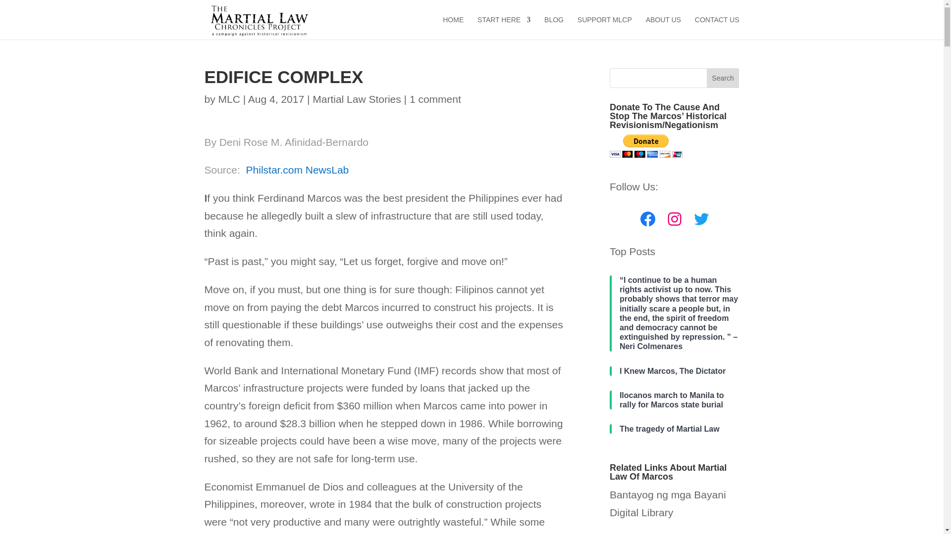 The image size is (951, 534). Describe the element at coordinates (648, 219) in the screenshot. I see `Facebook` at that location.